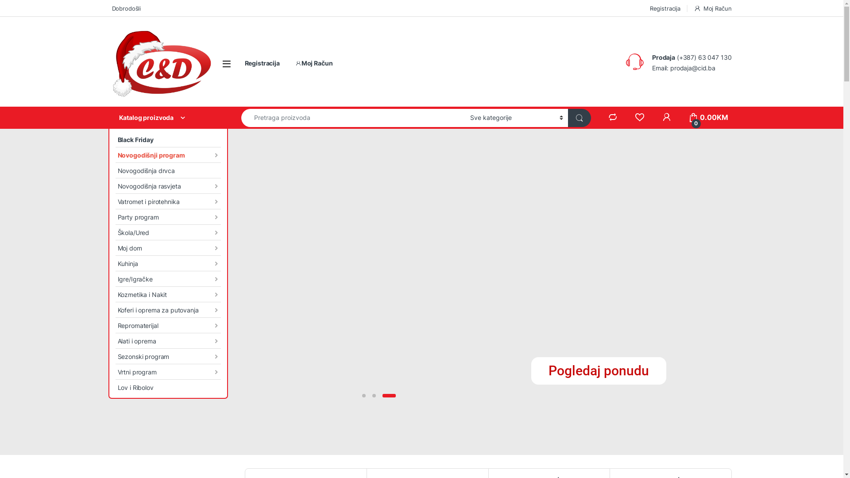  Describe the element at coordinates (168, 326) in the screenshot. I see `Repromaterijal` at that location.